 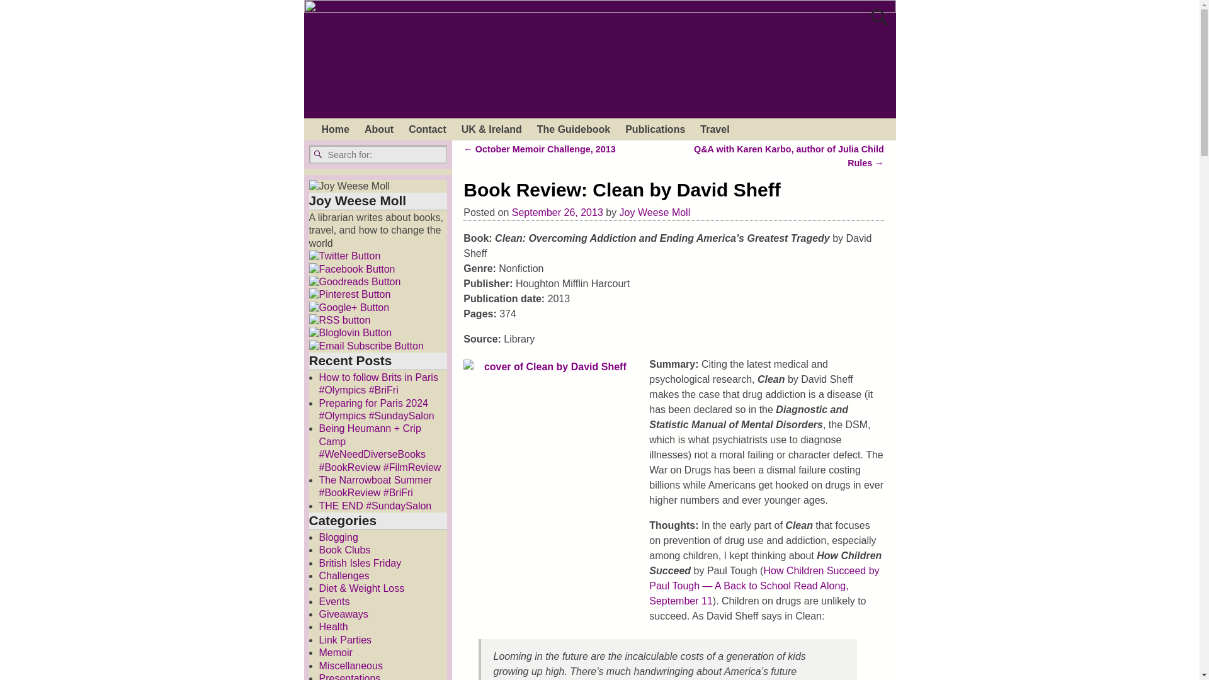 What do you see at coordinates (655, 128) in the screenshot?
I see `Publications` at bounding box center [655, 128].